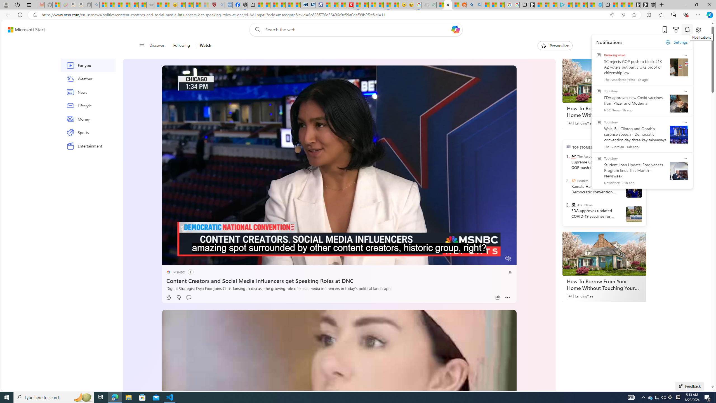 Image resolution: width=716 pixels, height=403 pixels. Describe the element at coordinates (350, 5) in the screenshot. I see `Newsweek - News, Analysis, Politics, Business, Technology` at that location.